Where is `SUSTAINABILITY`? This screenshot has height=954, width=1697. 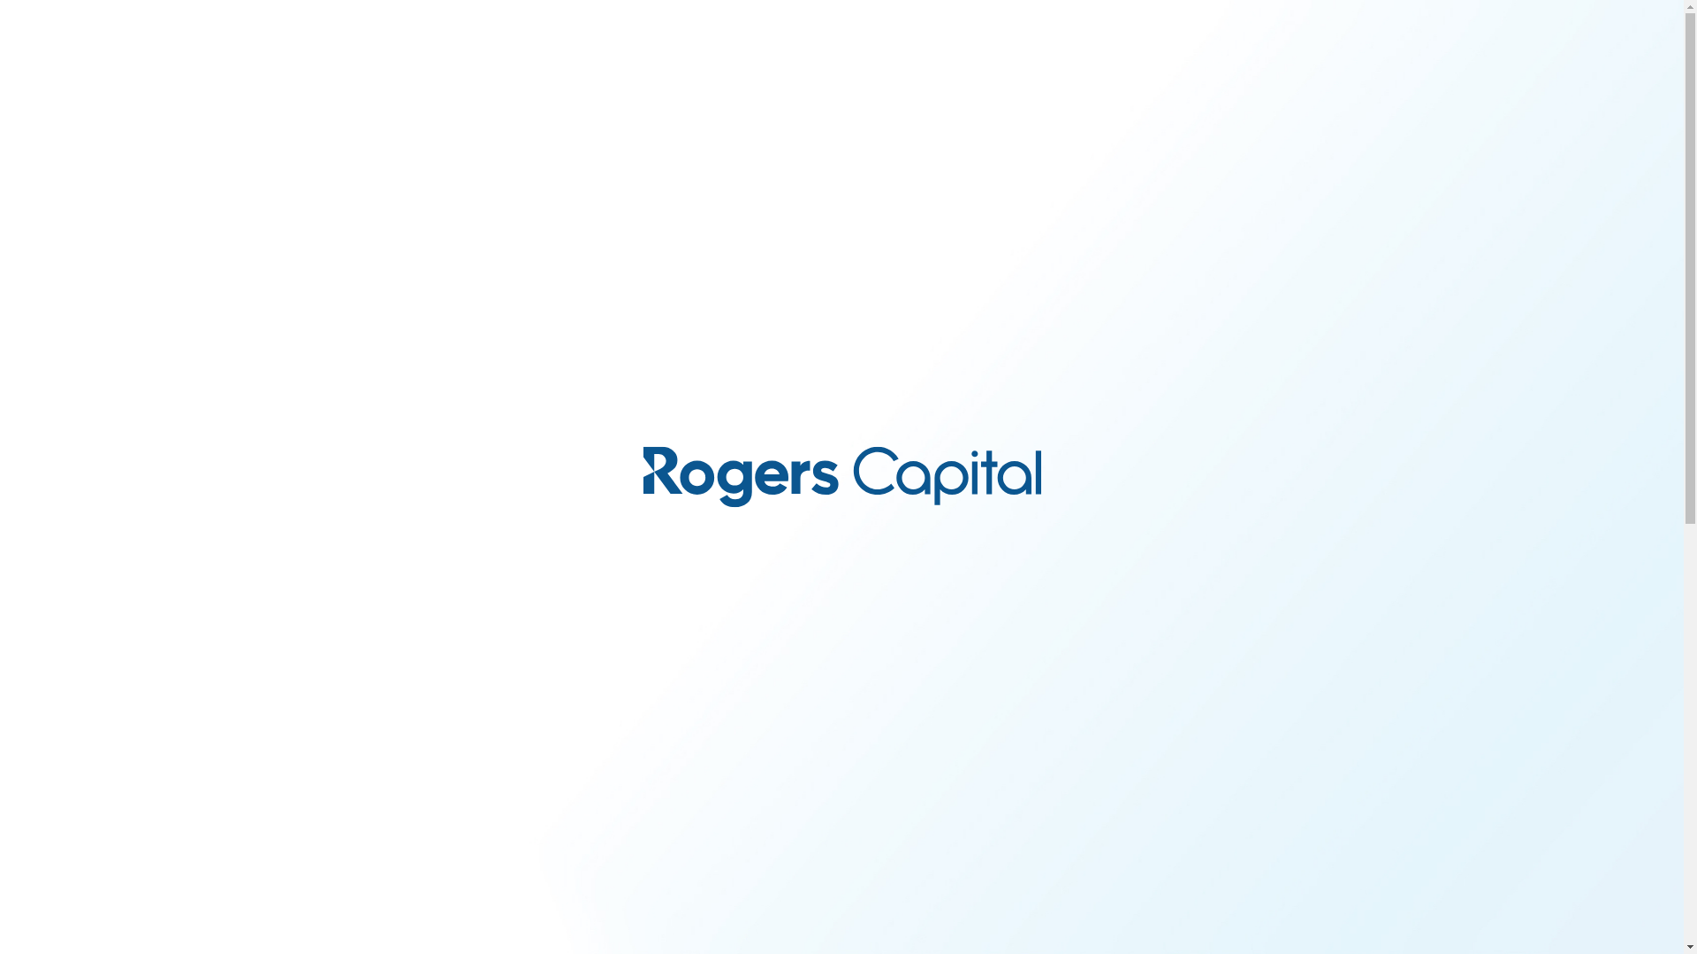 SUSTAINABILITY is located at coordinates (964, 67).